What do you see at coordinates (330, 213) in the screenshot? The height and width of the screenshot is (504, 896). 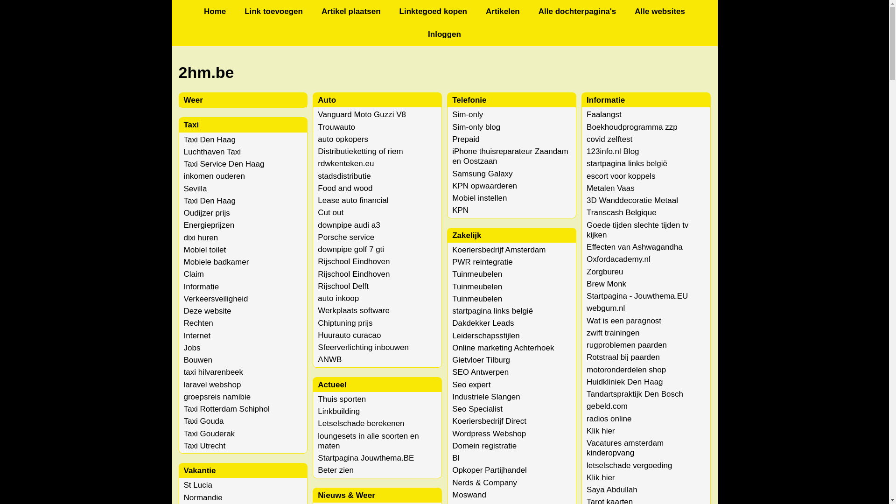 I see `Cut out` at bounding box center [330, 213].